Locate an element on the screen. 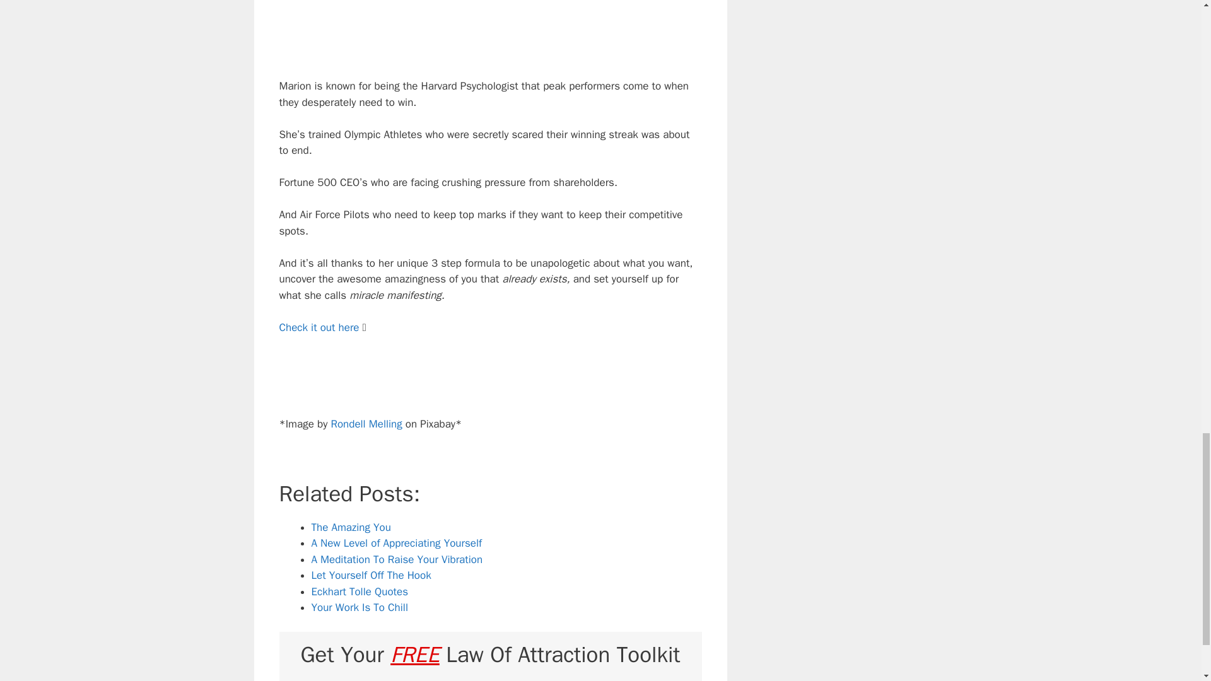 Image resolution: width=1211 pixels, height=681 pixels. A New Level of Appreciating Yourself is located at coordinates (396, 543).